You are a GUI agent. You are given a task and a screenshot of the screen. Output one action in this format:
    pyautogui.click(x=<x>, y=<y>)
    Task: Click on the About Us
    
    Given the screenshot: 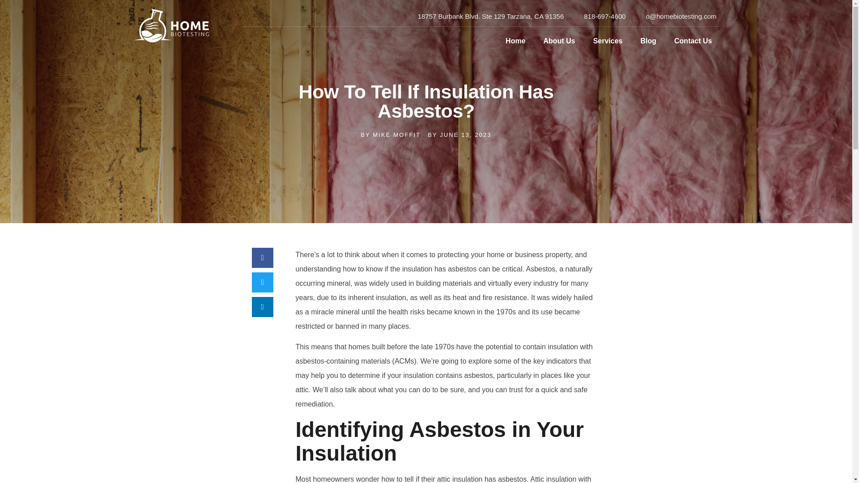 What is the action you would take?
    pyautogui.click(x=559, y=41)
    